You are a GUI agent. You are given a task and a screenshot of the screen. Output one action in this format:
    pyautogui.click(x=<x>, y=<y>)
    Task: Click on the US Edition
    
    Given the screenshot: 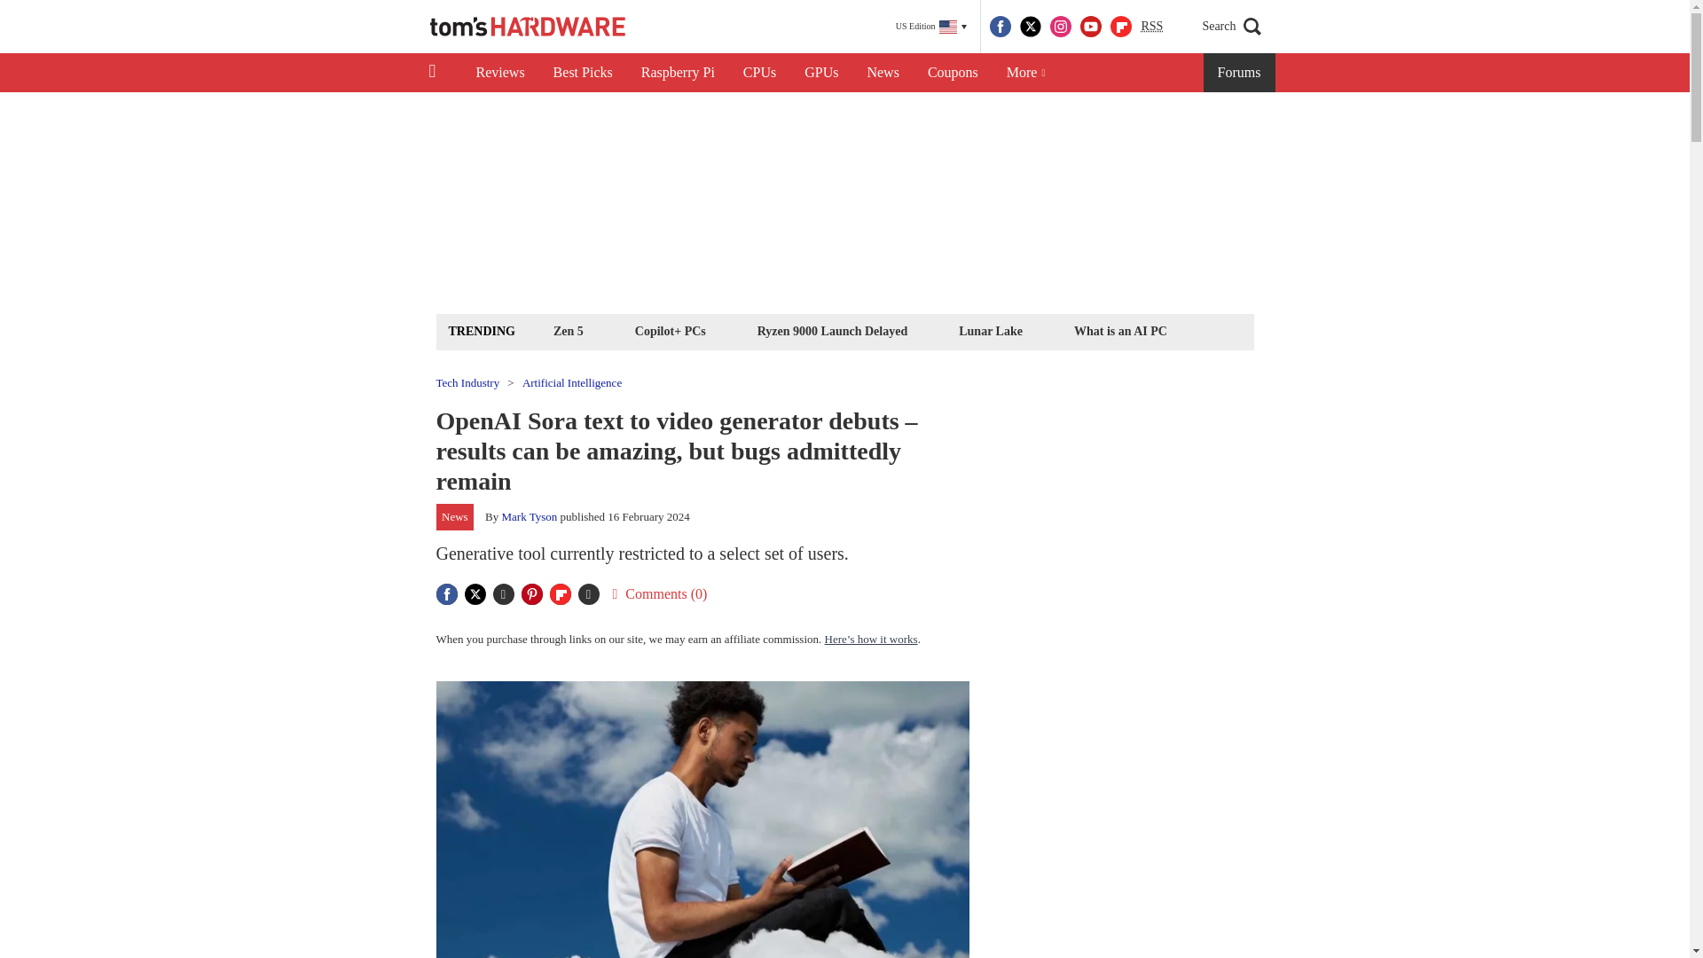 What is the action you would take?
    pyautogui.click(x=931, y=27)
    